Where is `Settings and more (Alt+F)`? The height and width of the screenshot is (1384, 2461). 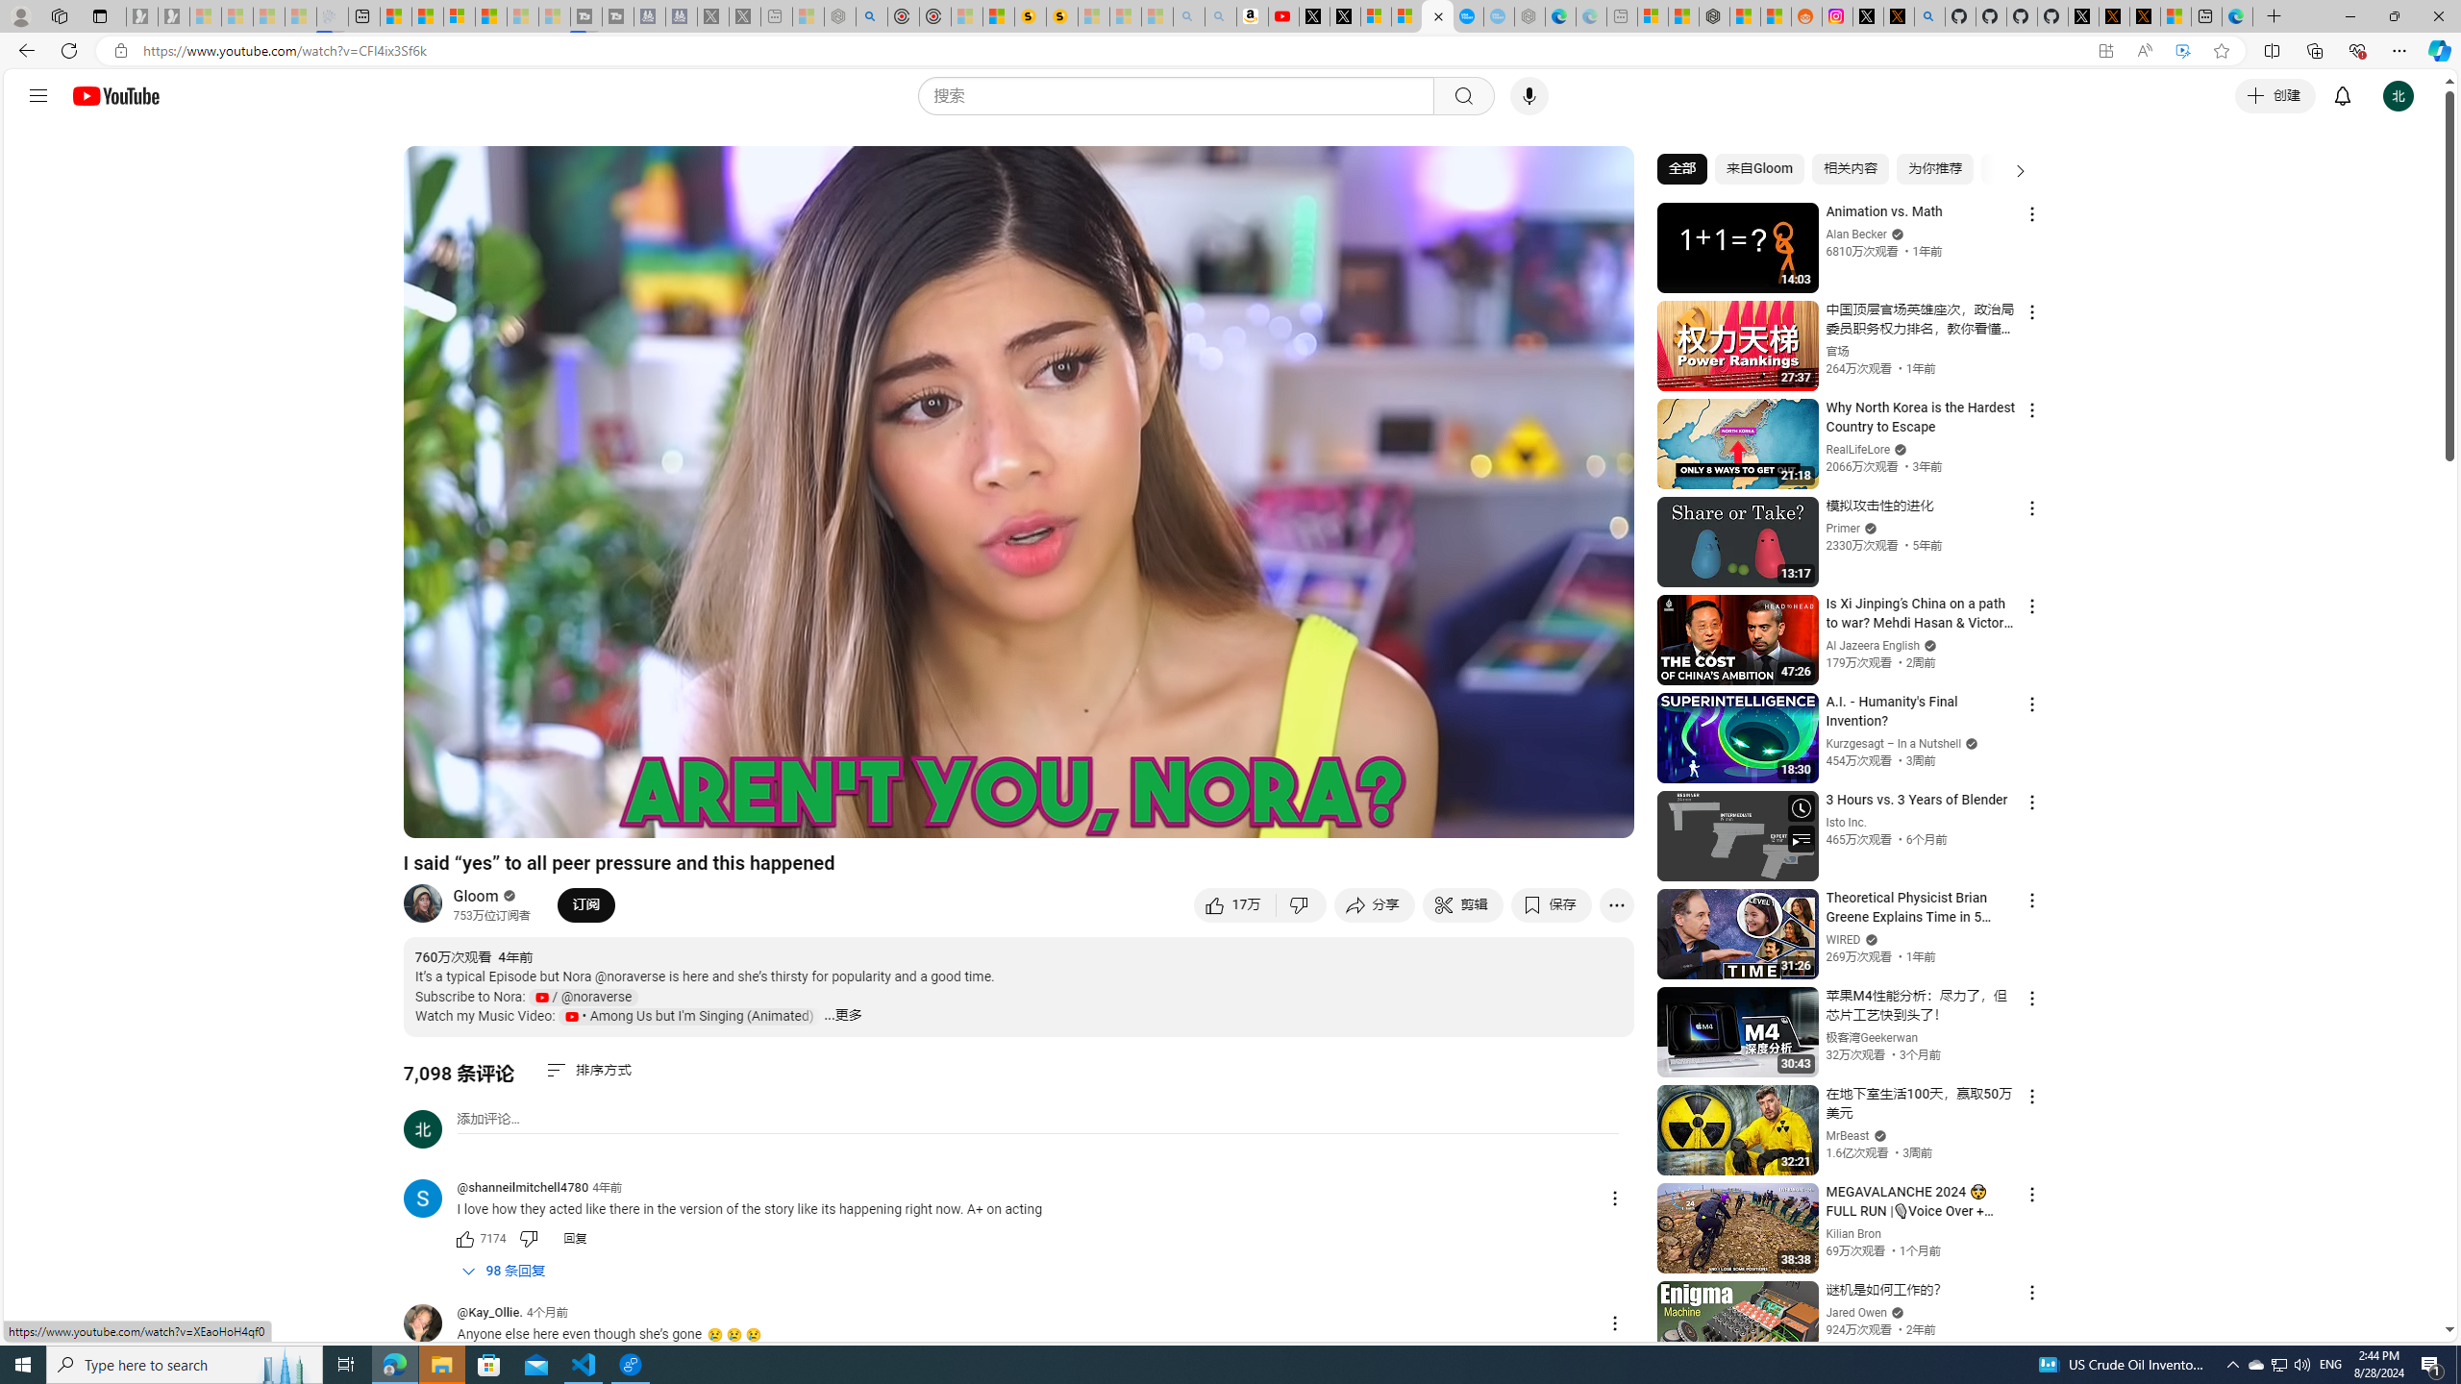 Settings and more (Alt+F) is located at coordinates (2399, 50).